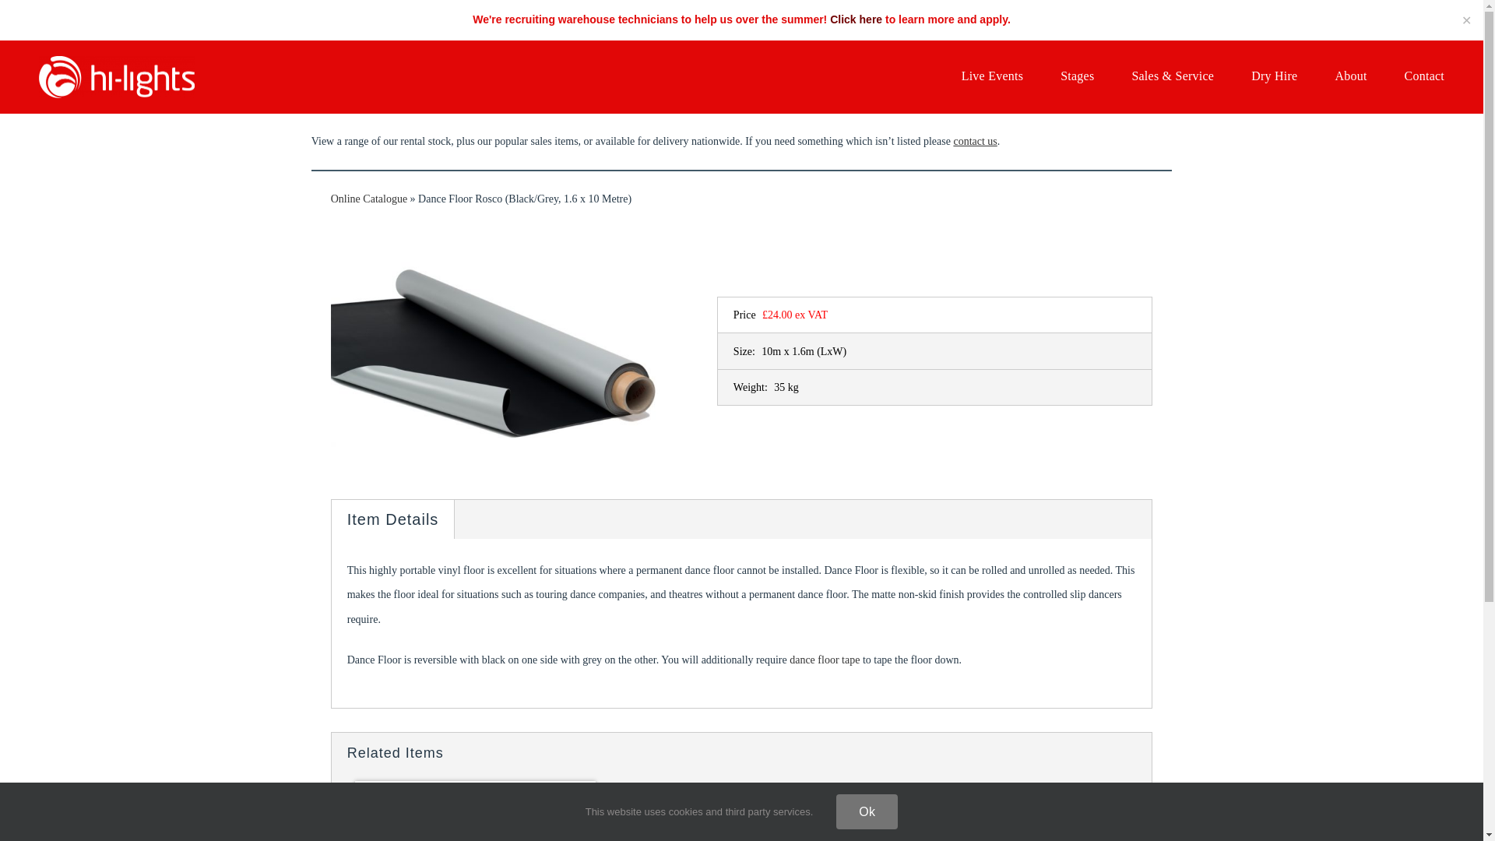  Describe the element at coordinates (1424, 76) in the screenshot. I see `Contact` at that location.